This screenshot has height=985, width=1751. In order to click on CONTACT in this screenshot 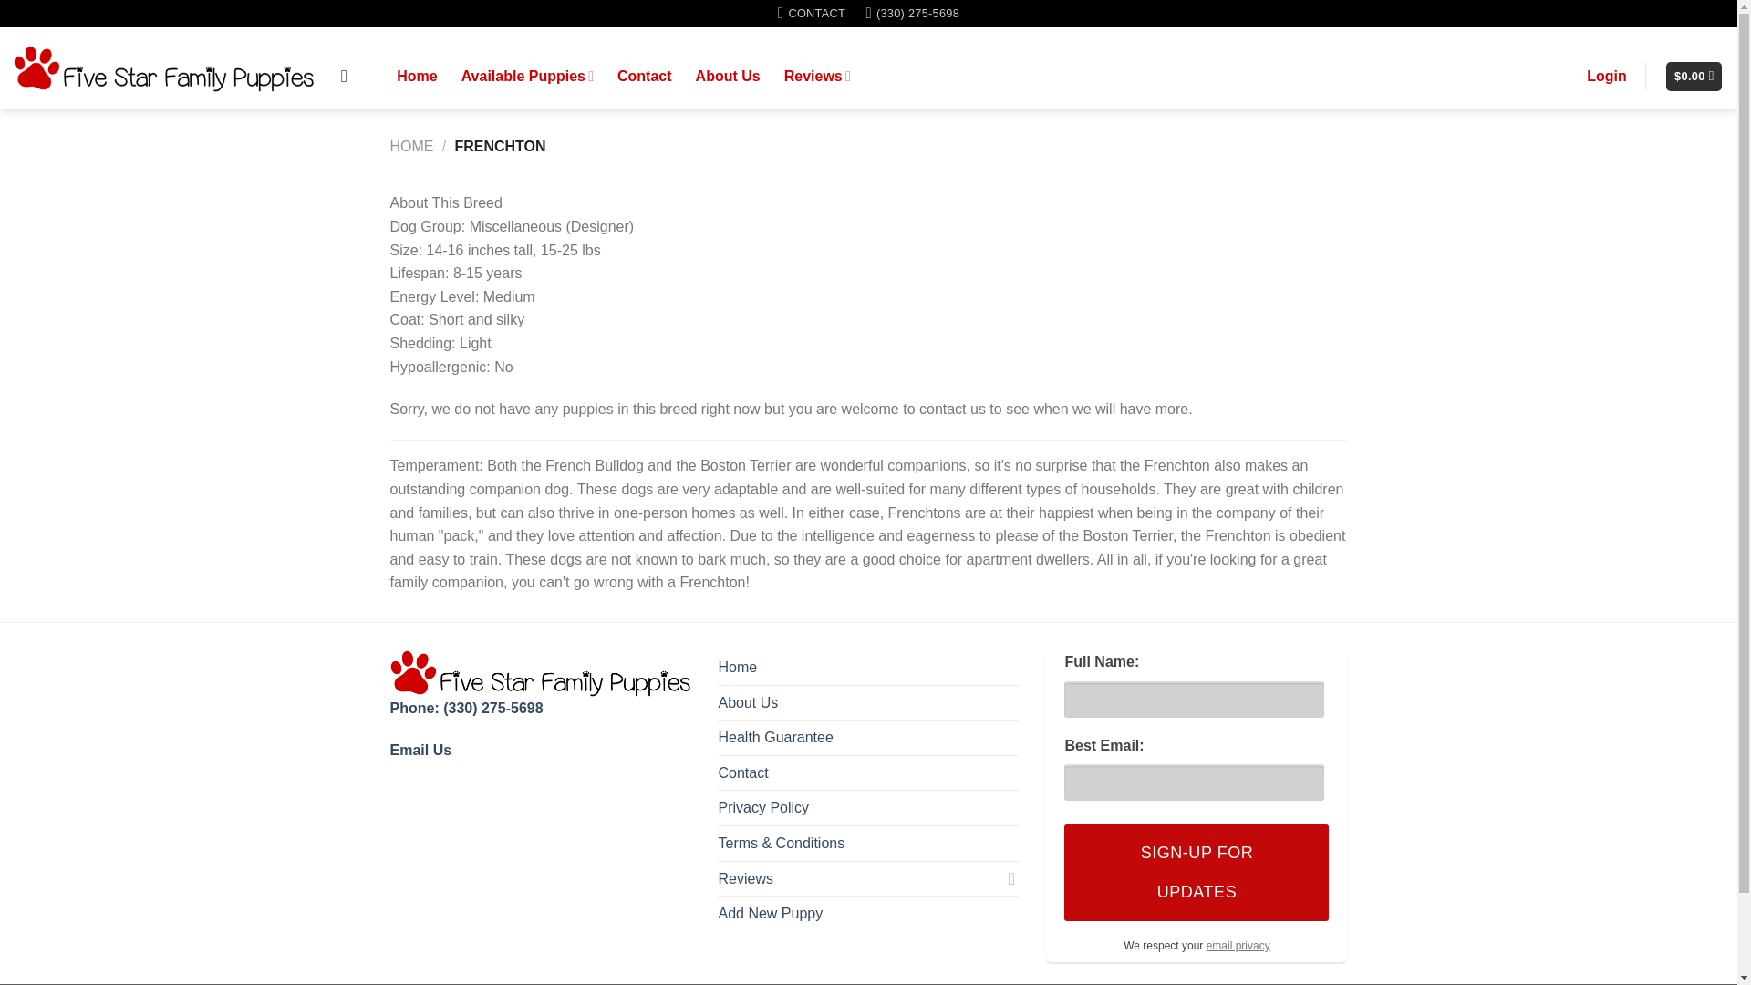, I will do `click(812, 14)`.